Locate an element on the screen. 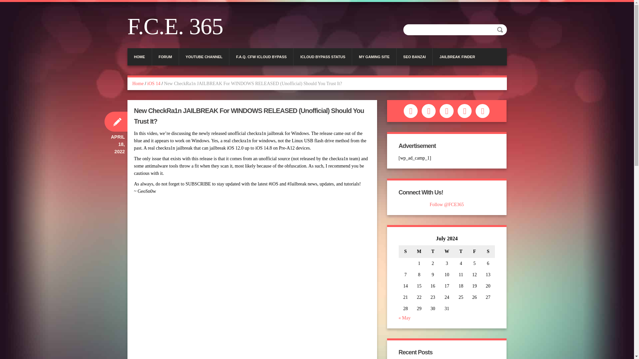  F.C.E. 365 is located at coordinates (178, 27).